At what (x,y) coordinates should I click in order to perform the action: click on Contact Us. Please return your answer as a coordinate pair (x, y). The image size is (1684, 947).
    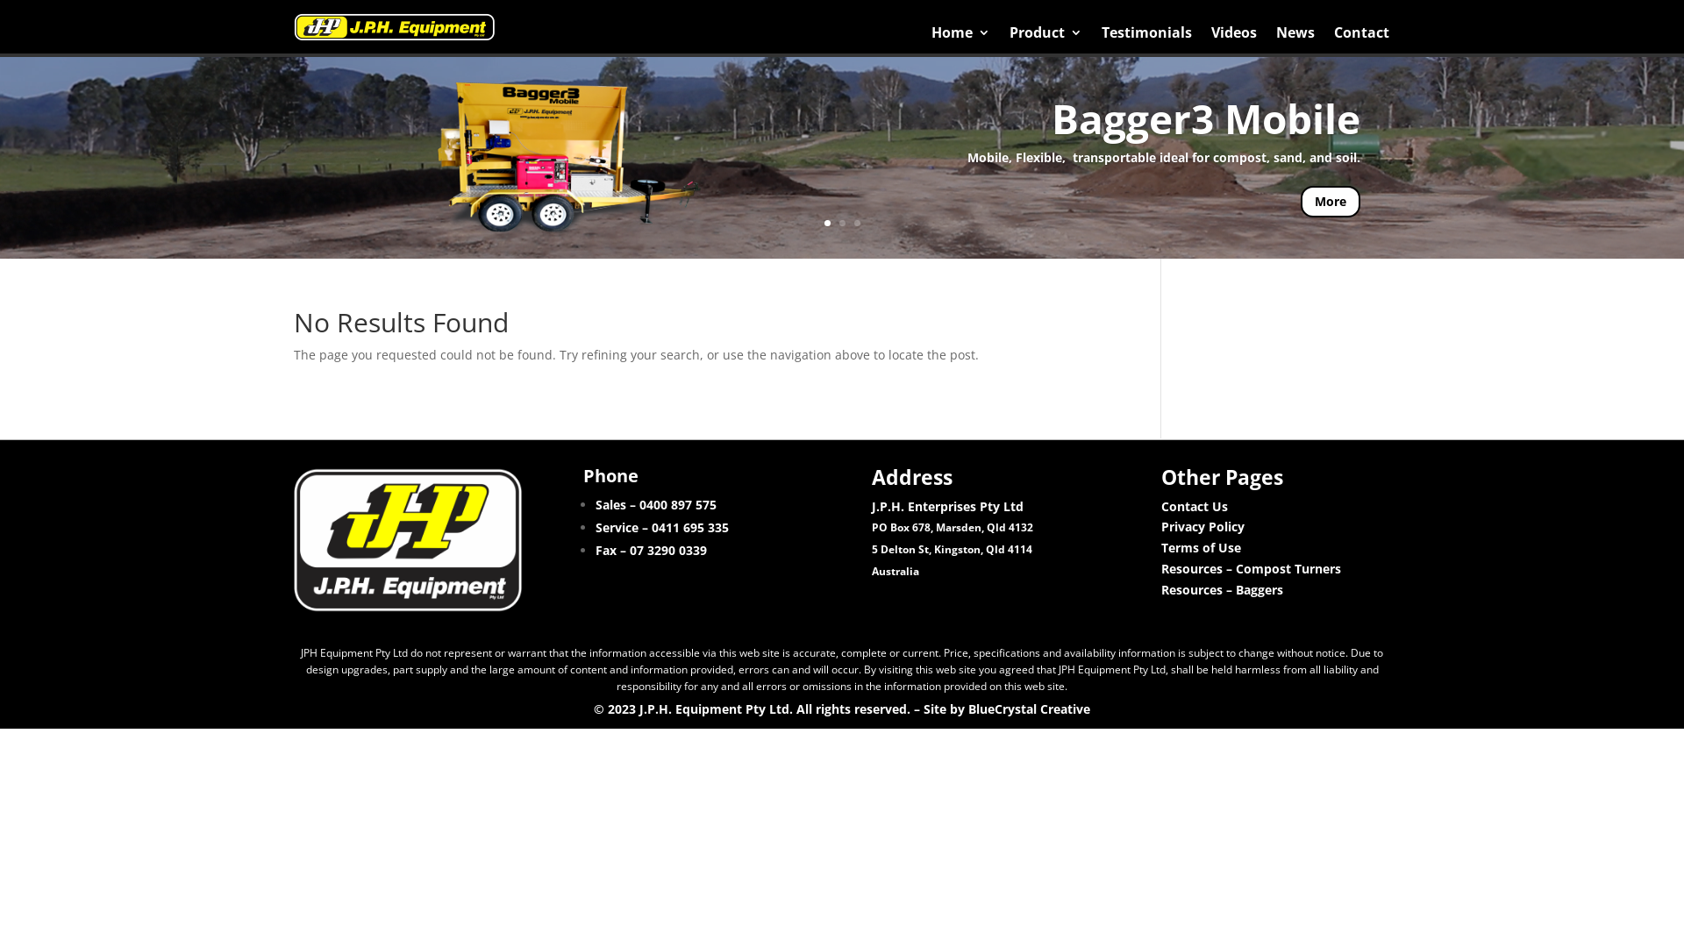
    Looking at the image, I should click on (1195, 507).